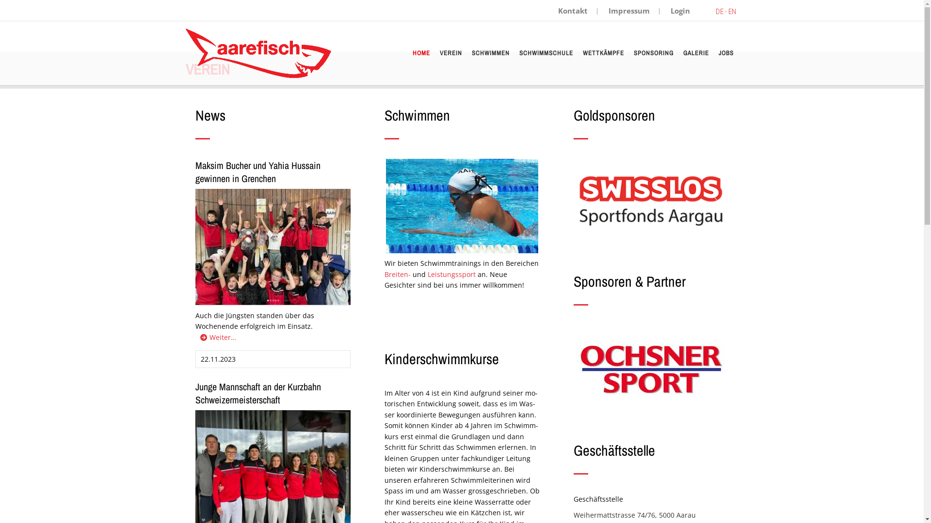 This screenshot has height=523, width=931. Describe the element at coordinates (628, 11) in the screenshot. I see `Impressum` at that location.